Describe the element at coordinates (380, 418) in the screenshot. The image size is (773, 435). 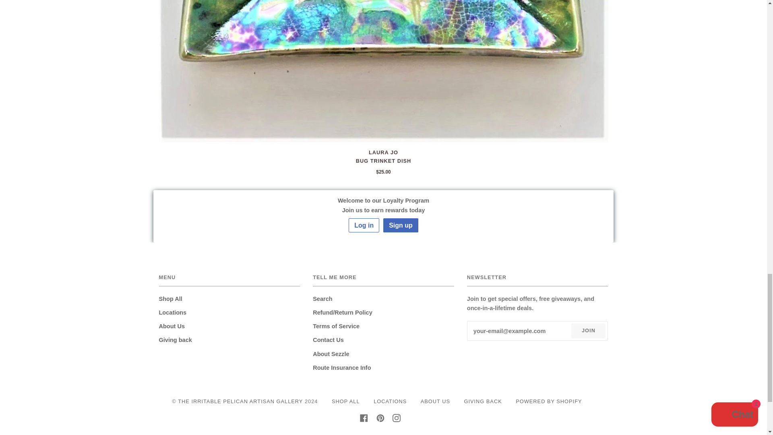
I see `Pinterest` at that location.